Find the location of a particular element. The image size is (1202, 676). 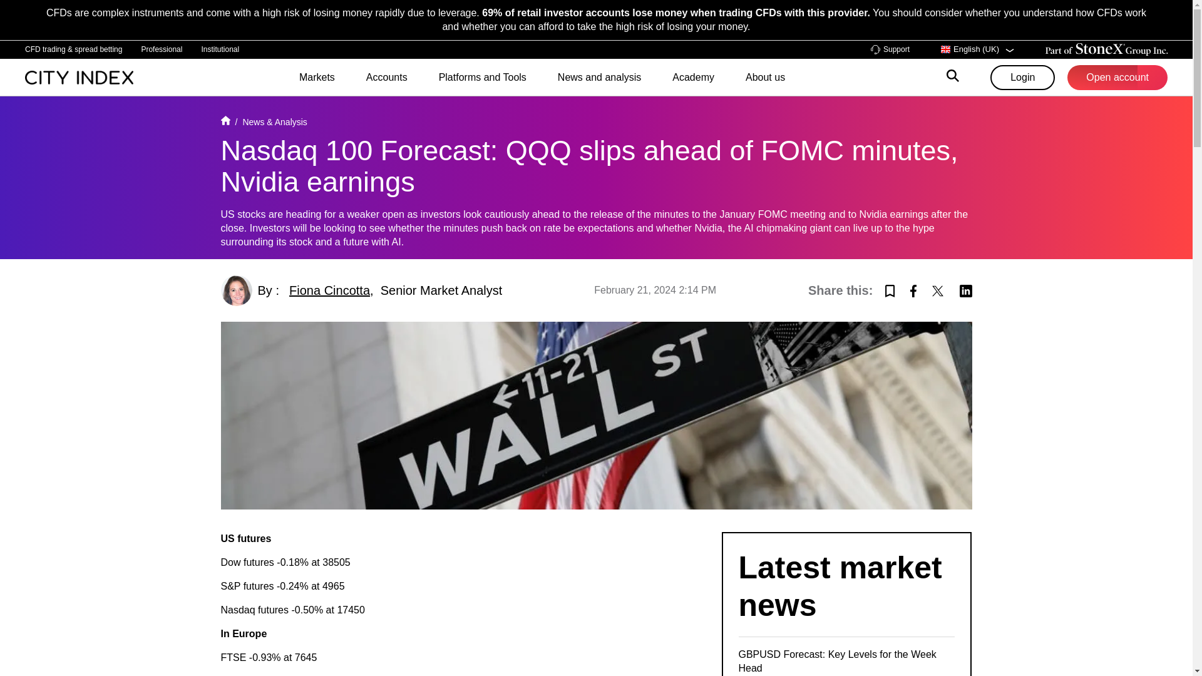

Share to X is located at coordinates (938, 289).